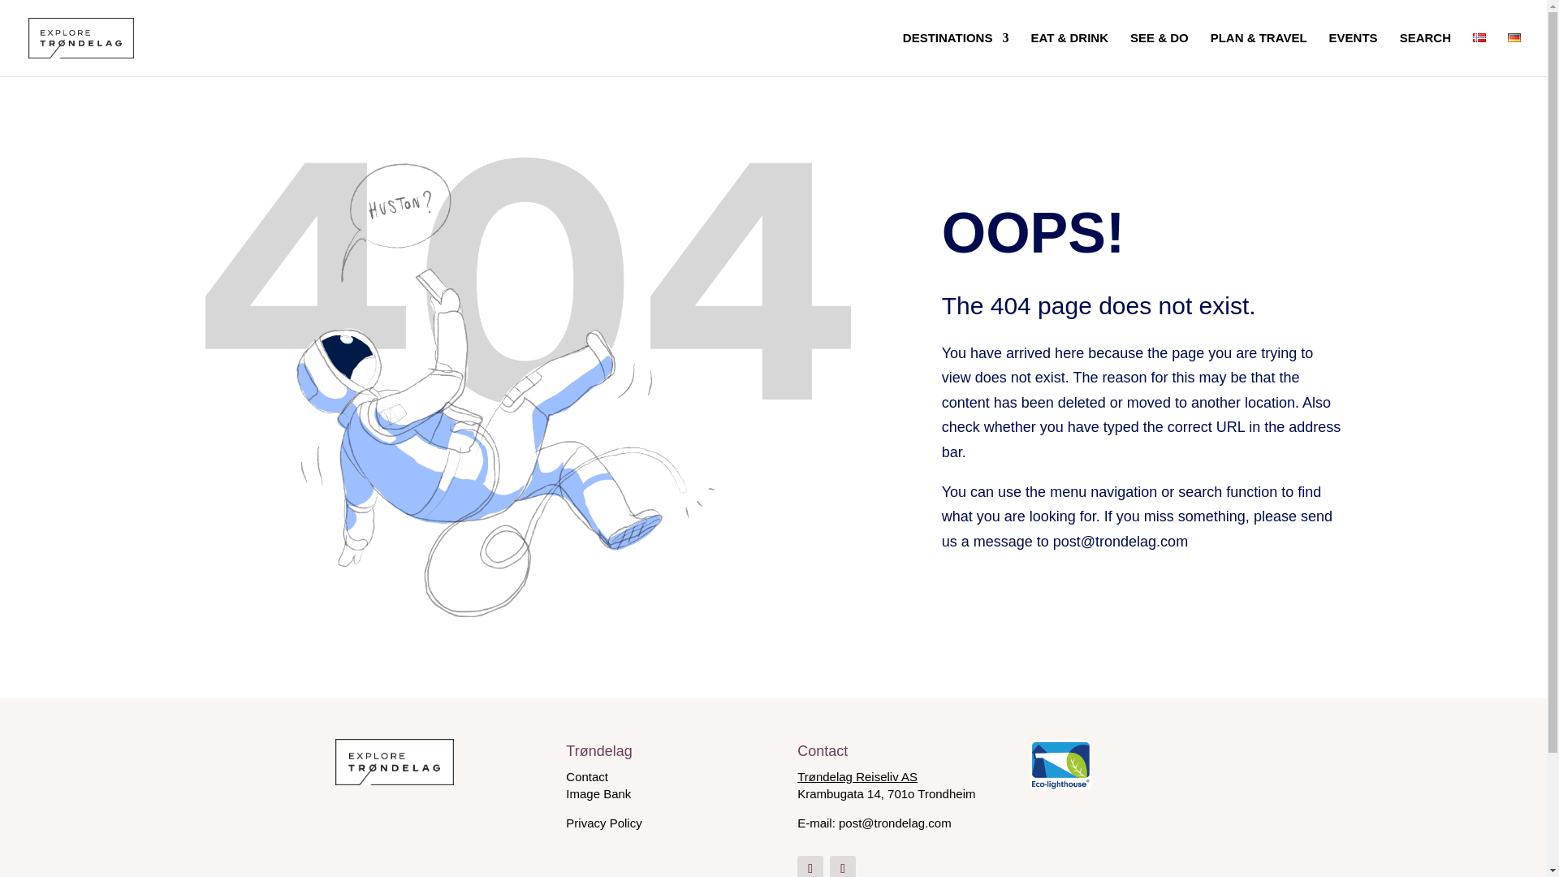 This screenshot has height=877, width=1559. Describe the element at coordinates (1354, 54) in the screenshot. I see `EVENTS` at that location.